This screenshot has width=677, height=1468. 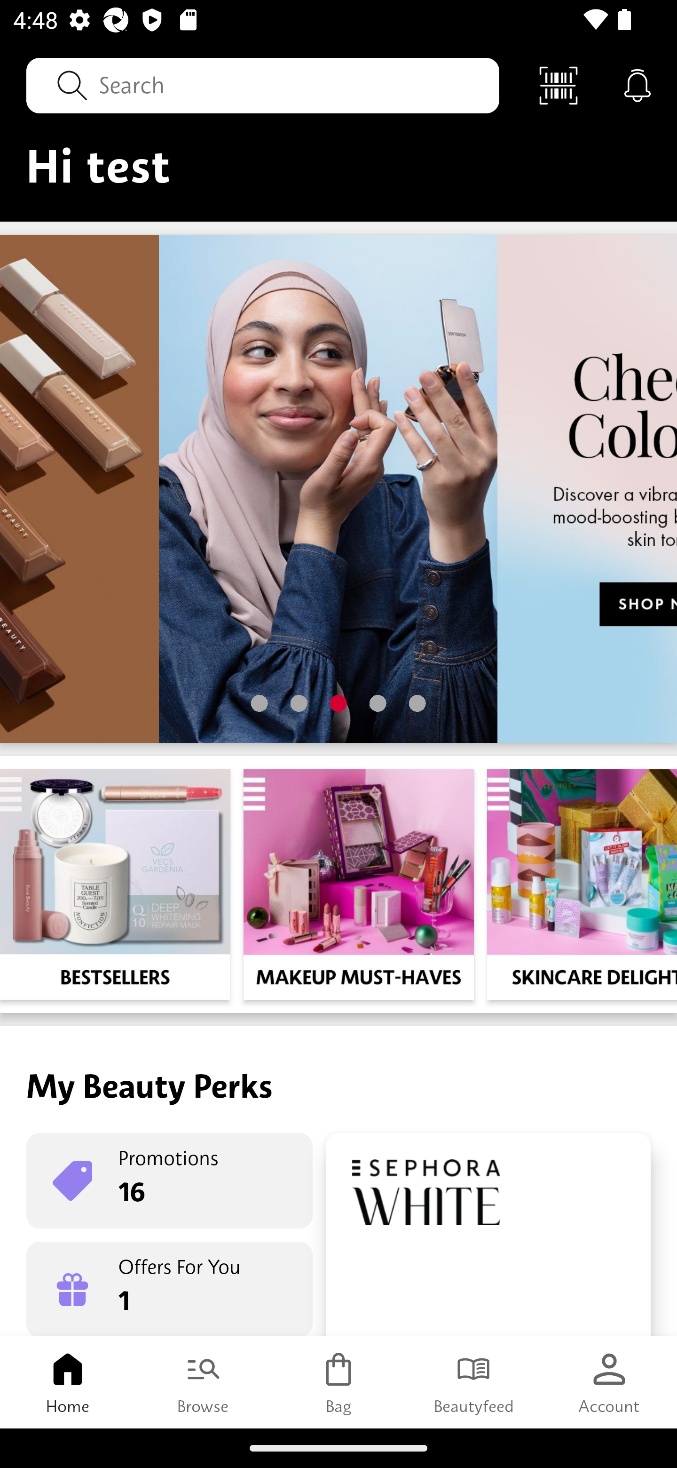 I want to click on Browse, so click(x=203, y=1382).